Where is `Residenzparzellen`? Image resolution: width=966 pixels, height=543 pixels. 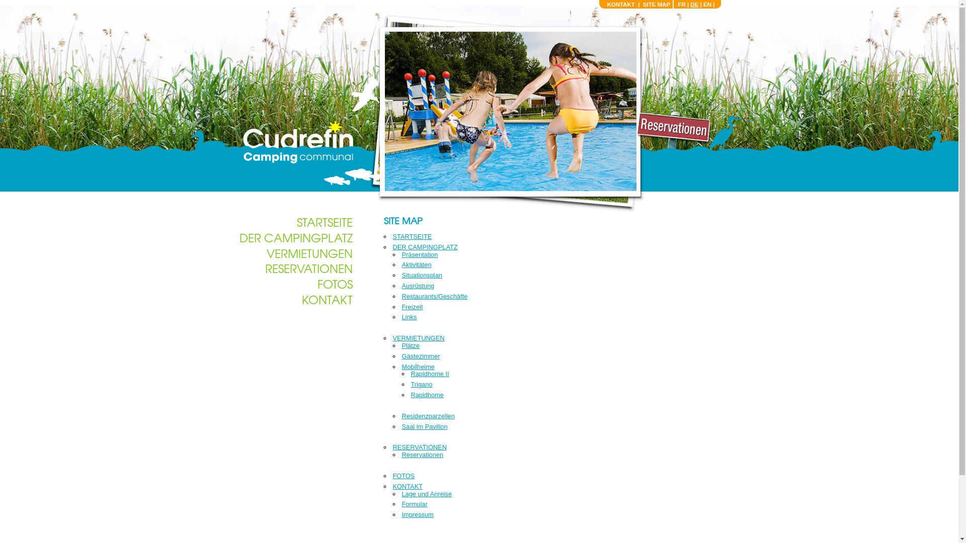
Residenzparzellen is located at coordinates (428, 416).